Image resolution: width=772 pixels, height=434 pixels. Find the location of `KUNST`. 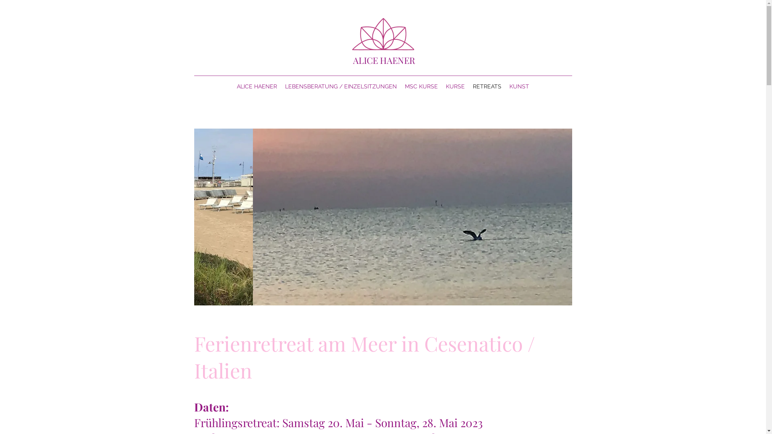

KUNST is located at coordinates (519, 86).